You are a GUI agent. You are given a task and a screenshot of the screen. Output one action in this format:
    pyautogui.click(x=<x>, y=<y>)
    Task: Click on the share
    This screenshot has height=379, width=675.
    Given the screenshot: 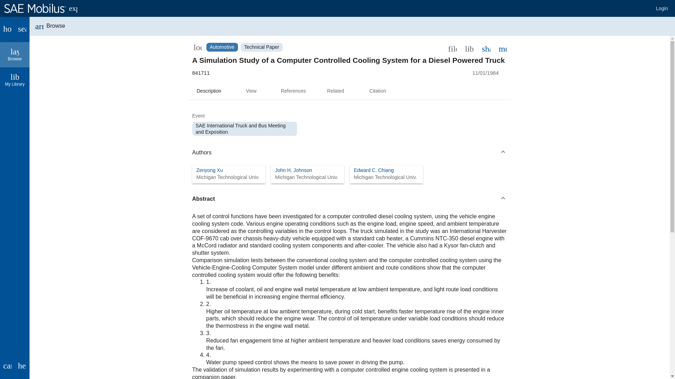 What is the action you would take?
    pyautogui.click(x=486, y=48)
    